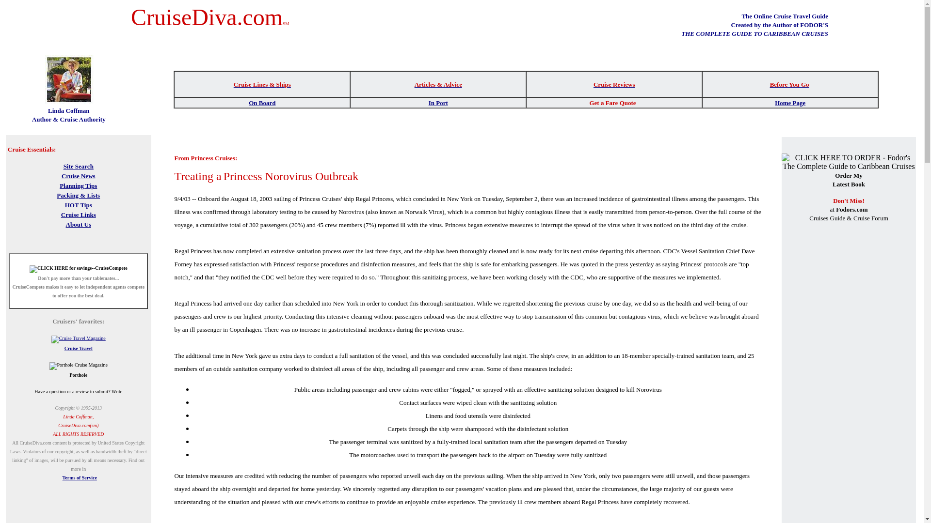 This screenshot has width=931, height=523. Describe the element at coordinates (789, 83) in the screenshot. I see `Before You Go` at that location.